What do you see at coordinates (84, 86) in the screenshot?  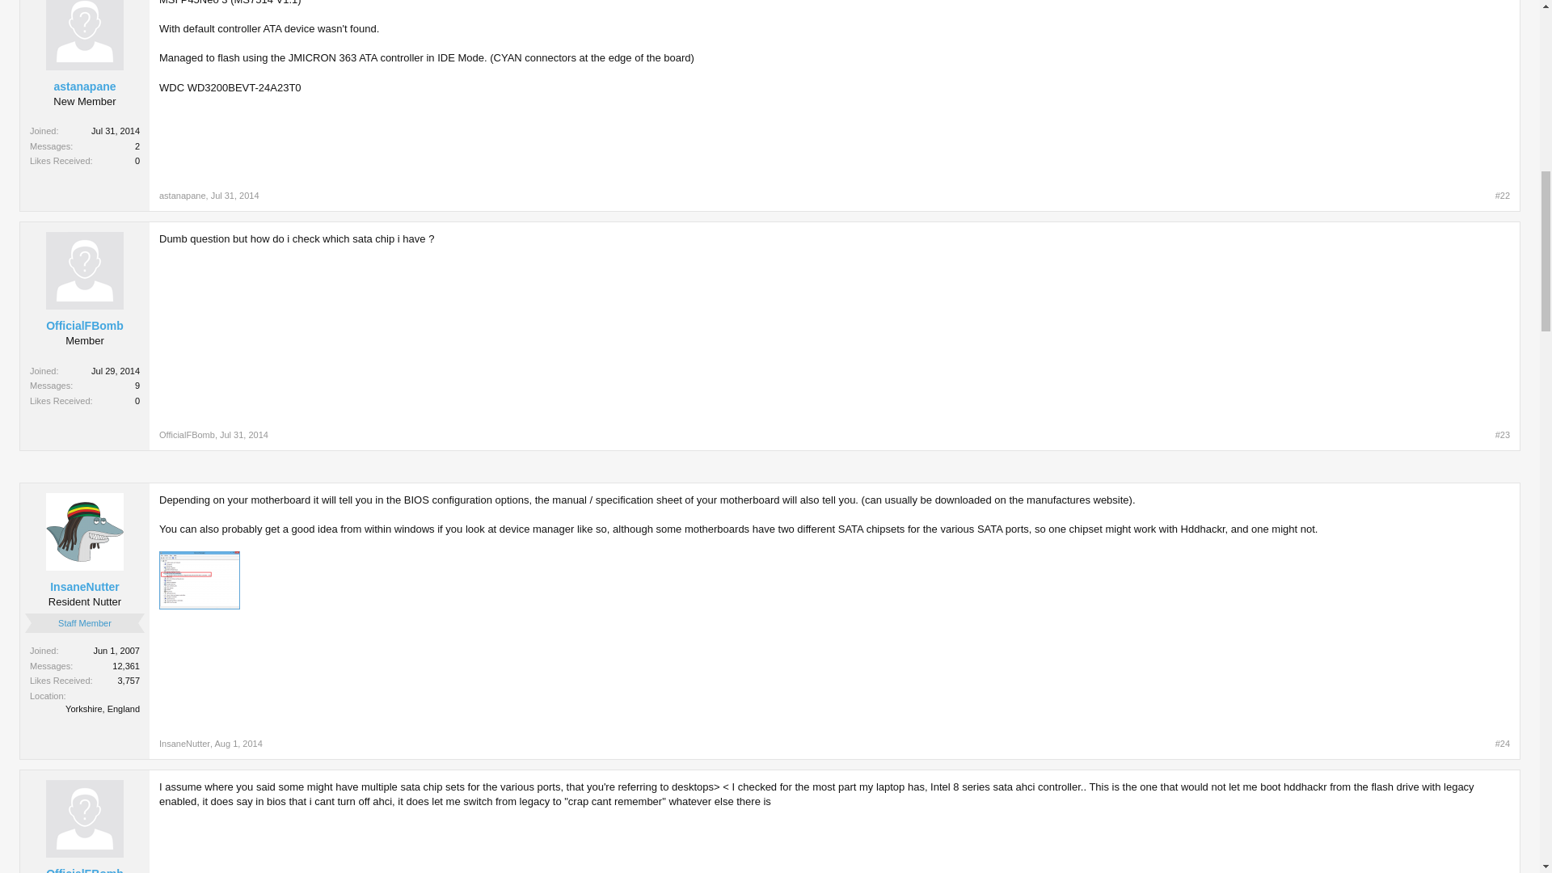 I see `astanapane` at bounding box center [84, 86].